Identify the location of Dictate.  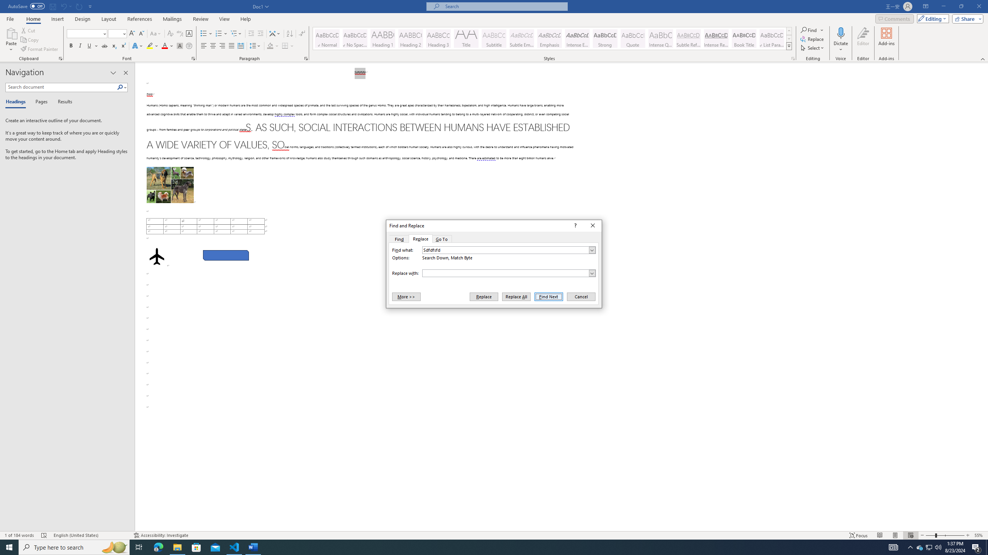
(841, 33).